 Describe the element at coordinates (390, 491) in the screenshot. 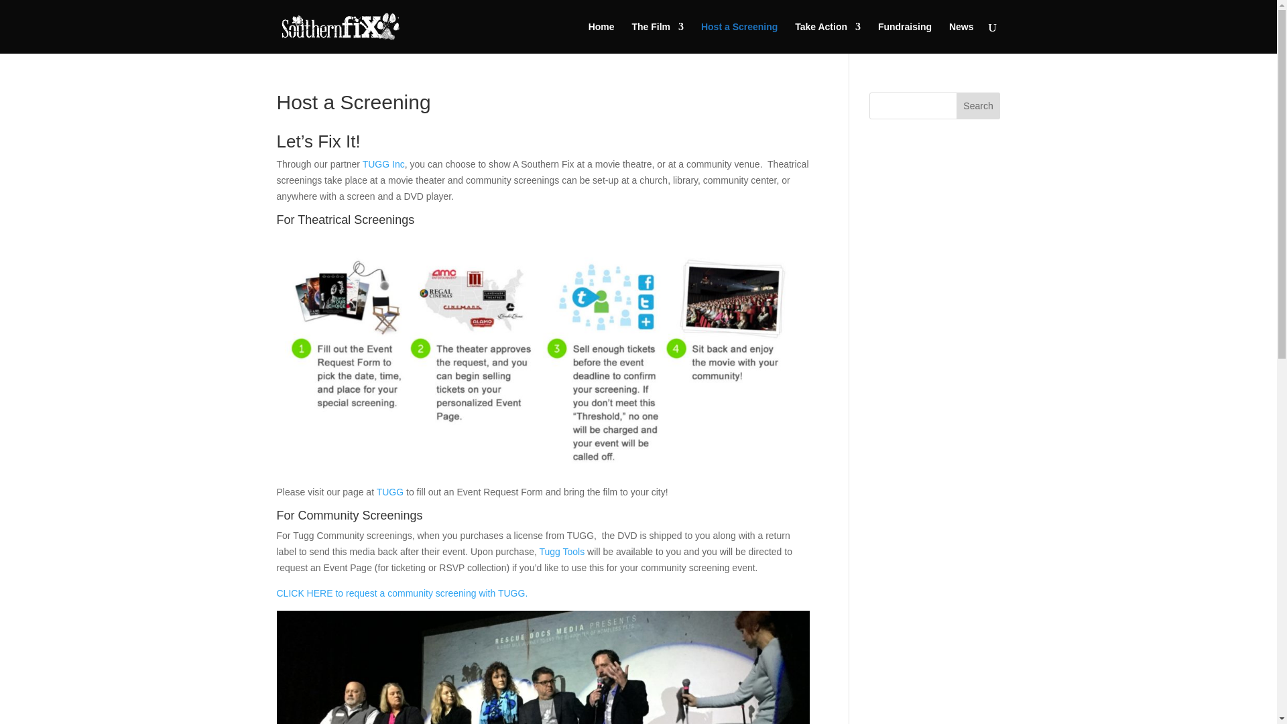

I see `TUGG` at that location.